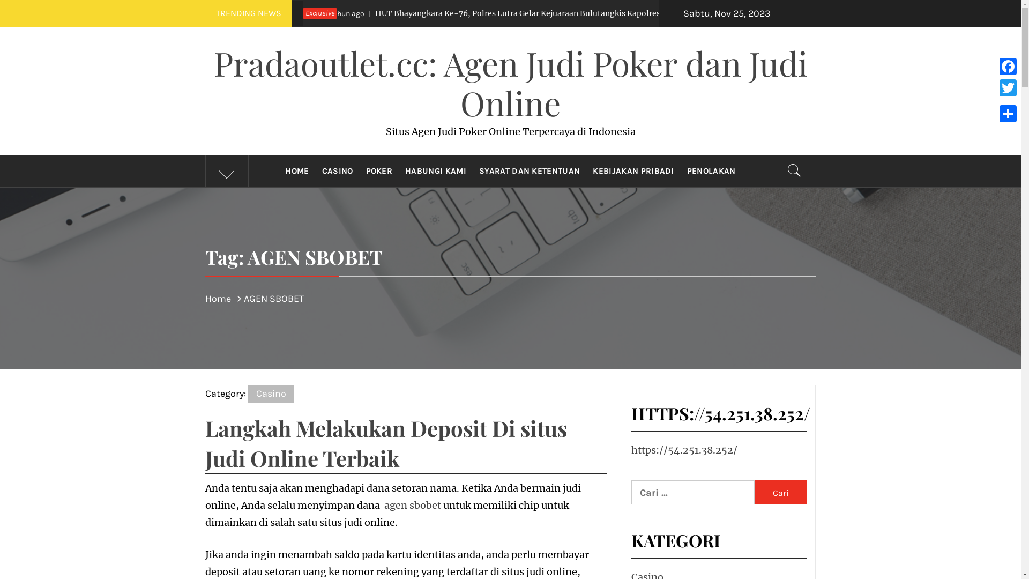  What do you see at coordinates (510, 83) in the screenshot?
I see `Pradaoutlet.cc: Agen Judi Poker dan Judi Online` at bounding box center [510, 83].